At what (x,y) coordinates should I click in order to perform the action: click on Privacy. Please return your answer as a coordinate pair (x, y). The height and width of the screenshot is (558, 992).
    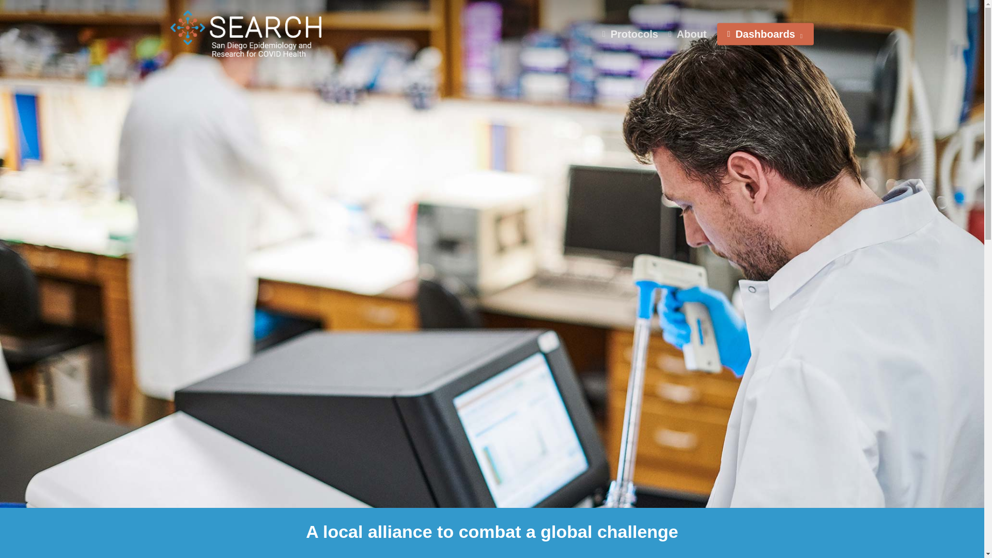
    Looking at the image, I should click on (268, 542).